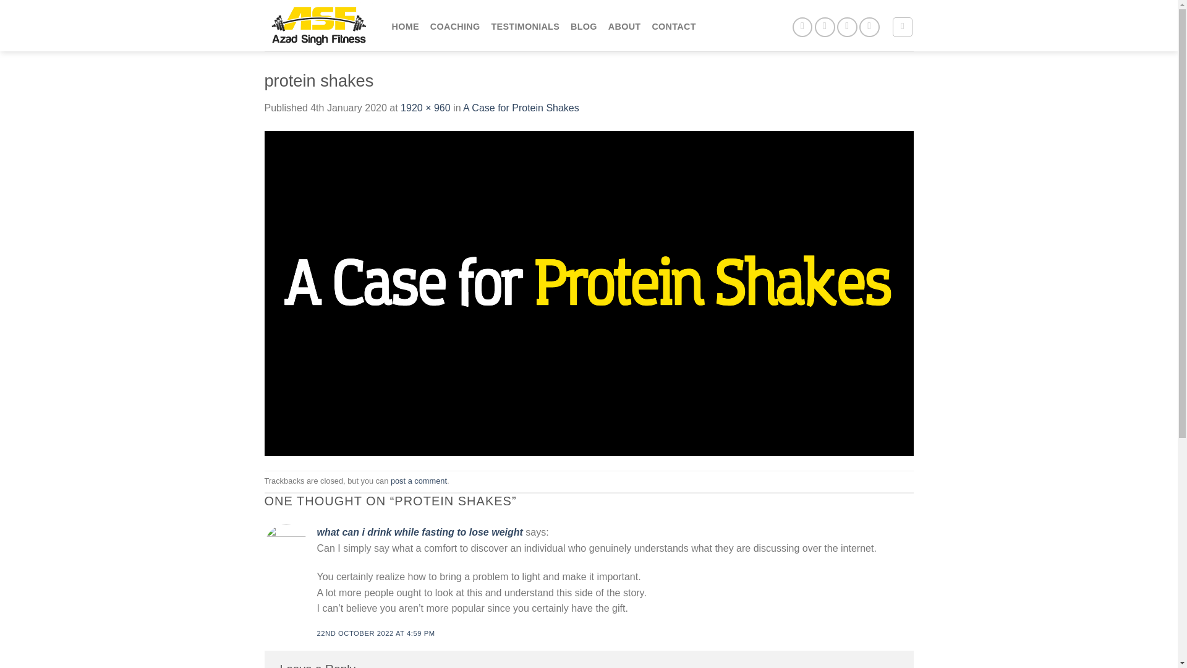 This screenshot has width=1187, height=668. What do you see at coordinates (319, 26) in the screenshot?
I see `Azad Singh Fitness` at bounding box center [319, 26].